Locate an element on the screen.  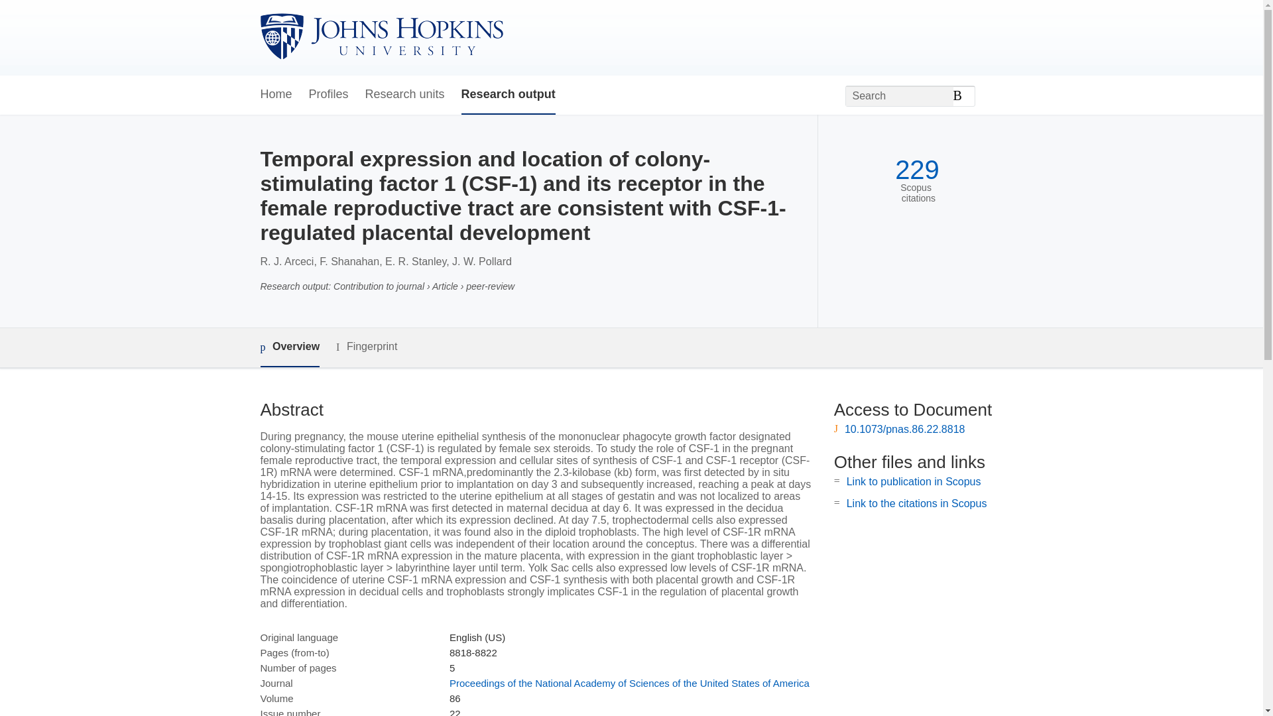
Link to publication in Scopus is located at coordinates (914, 481).